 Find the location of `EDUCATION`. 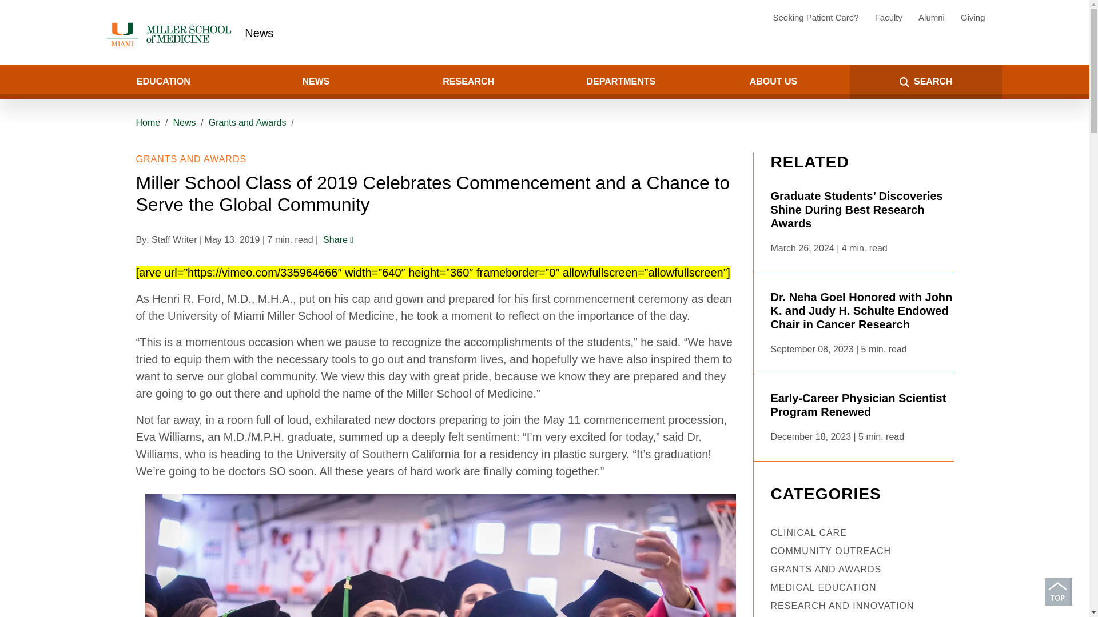

EDUCATION is located at coordinates (162, 81).